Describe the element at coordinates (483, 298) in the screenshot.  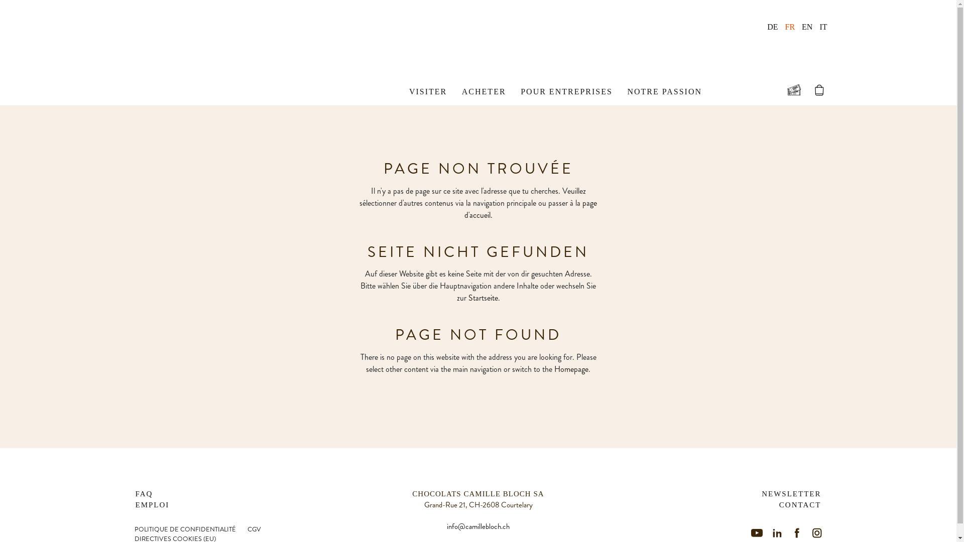
I see `Startseite` at that location.